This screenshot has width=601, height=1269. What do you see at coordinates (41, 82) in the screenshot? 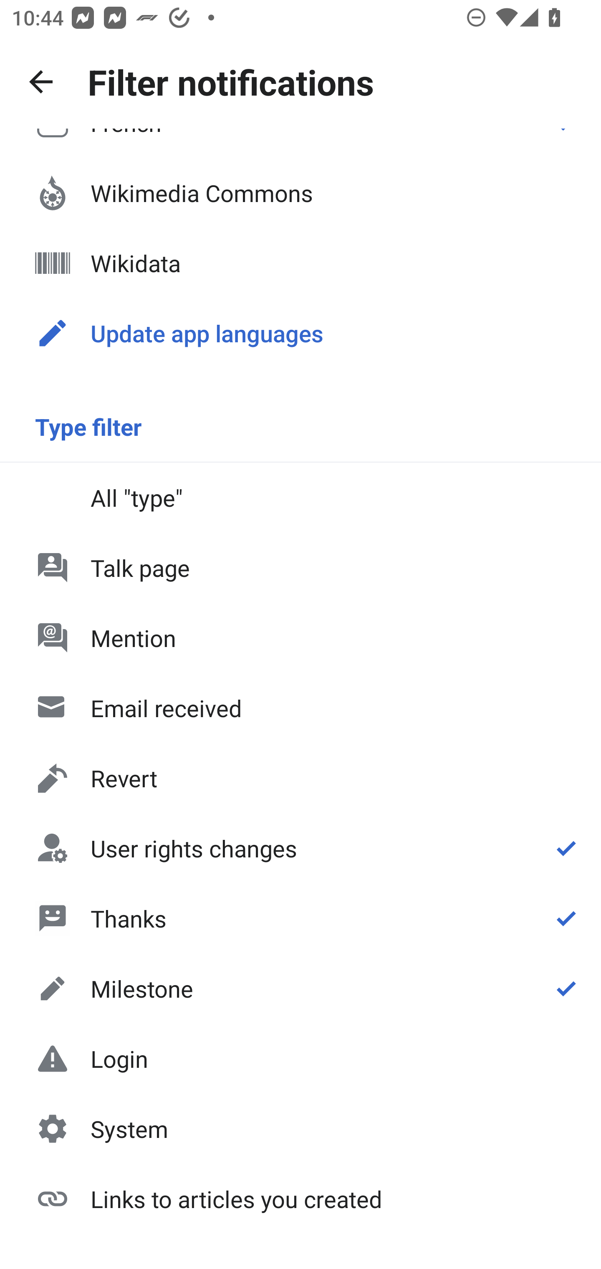
I see `Navigate up` at bounding box center [41, 82].